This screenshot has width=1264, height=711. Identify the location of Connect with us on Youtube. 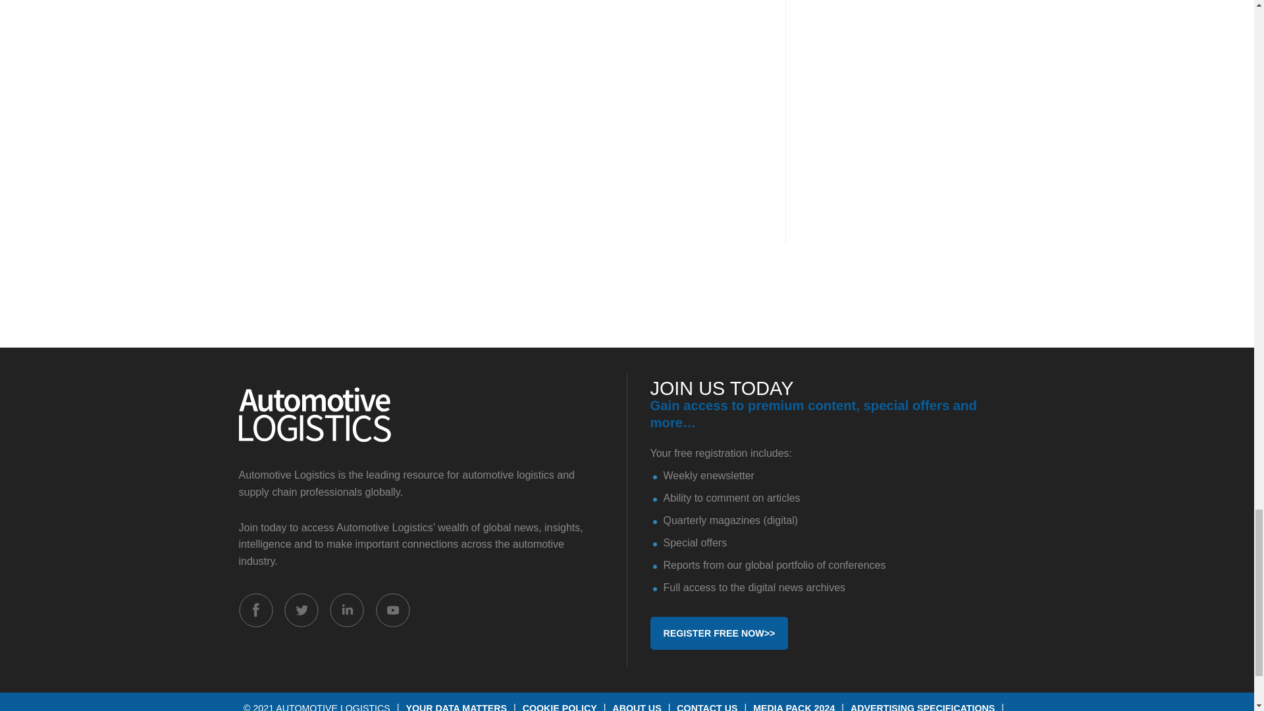
(392, 609).